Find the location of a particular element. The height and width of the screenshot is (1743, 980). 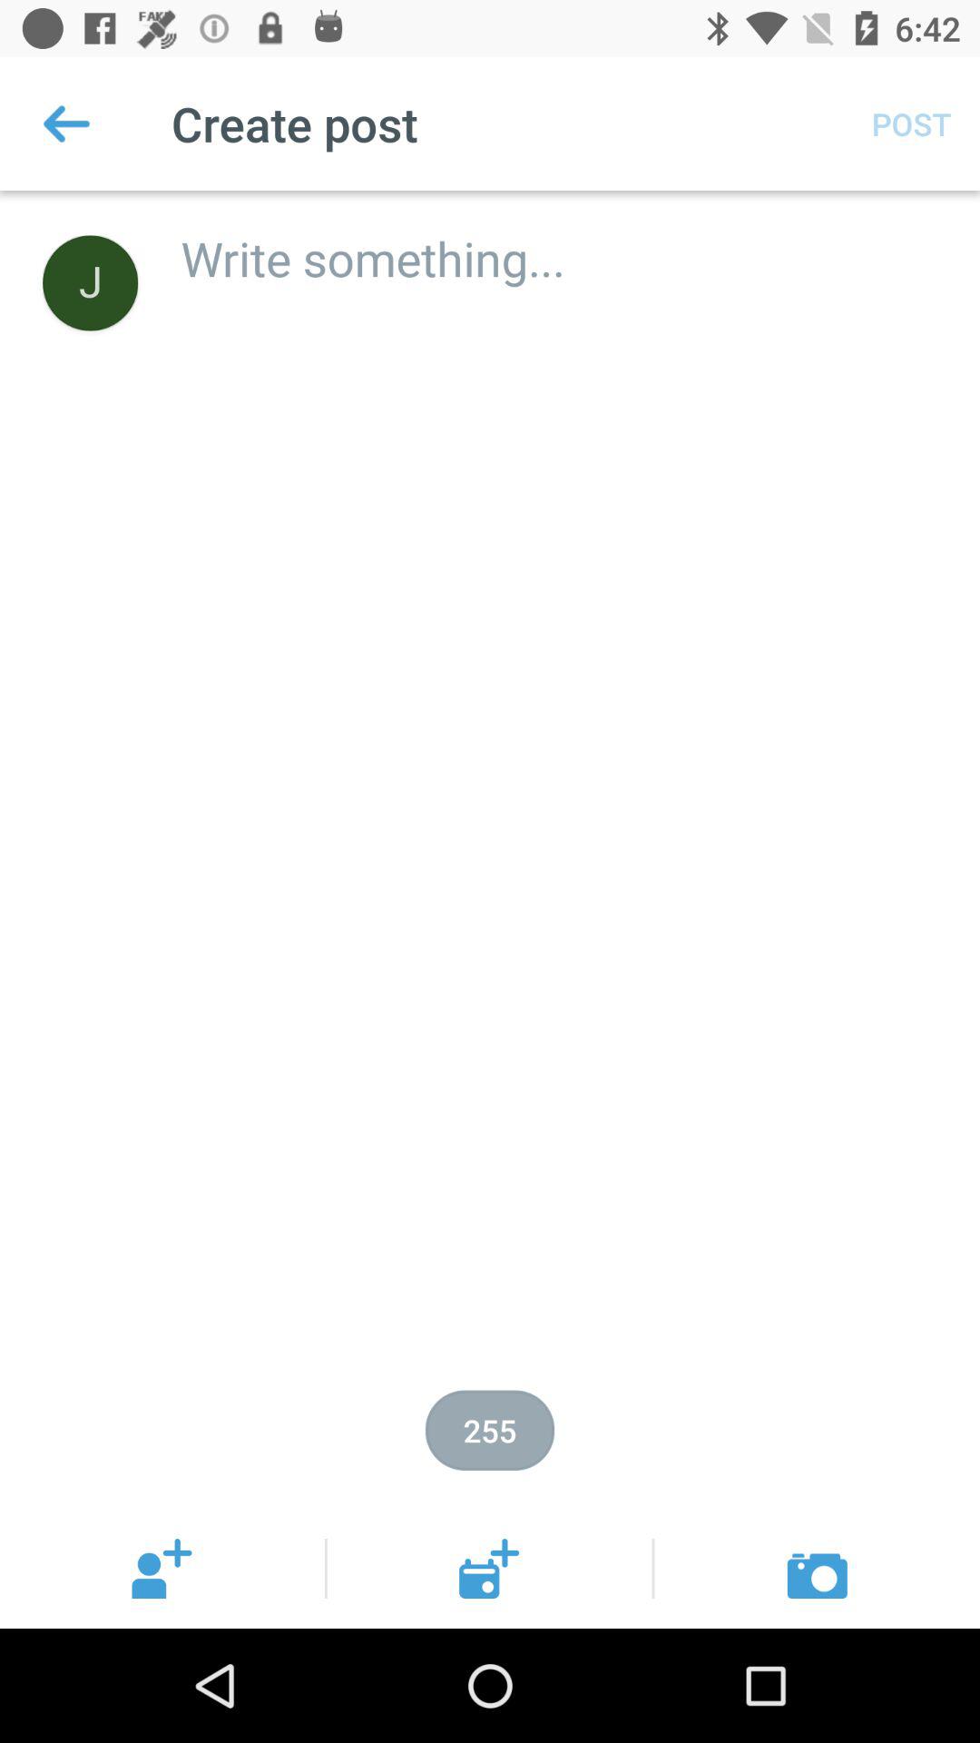

select the icon next to create post item is located at coordinates (66, 123).